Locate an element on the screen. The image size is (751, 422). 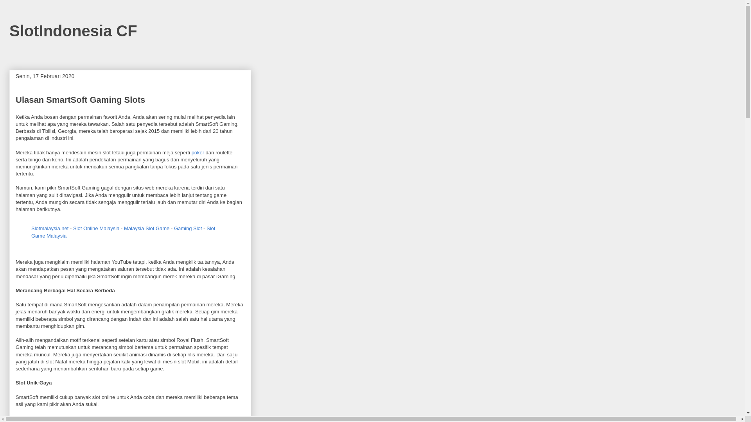
poker is located at coordinates (198, 152).